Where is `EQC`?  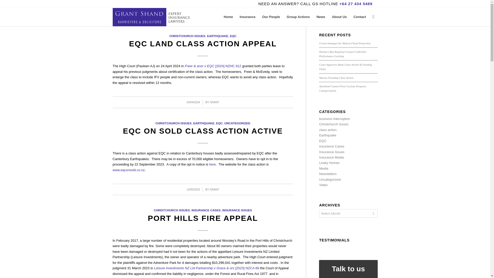
EQC is located at coordinates (219, 123).